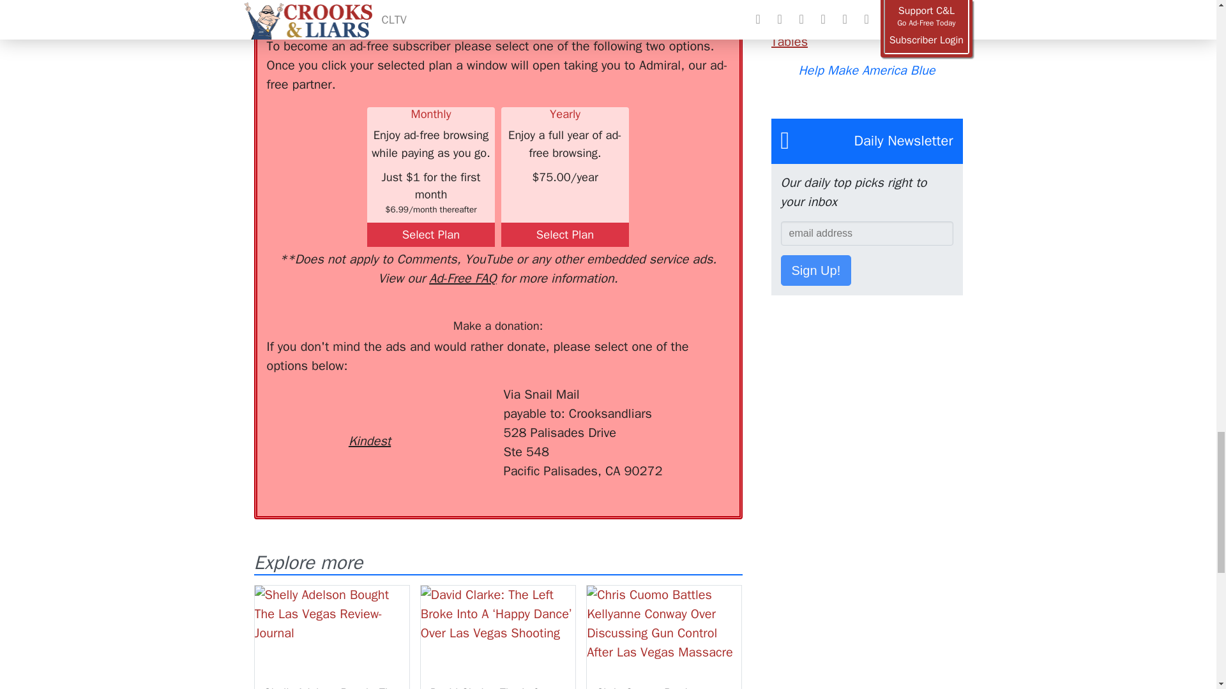  Describe the element at coordinates (331, 687) in the screenshot. I see `Shelly Adelson Bought The Las Vegas Review-Journal` at that location.